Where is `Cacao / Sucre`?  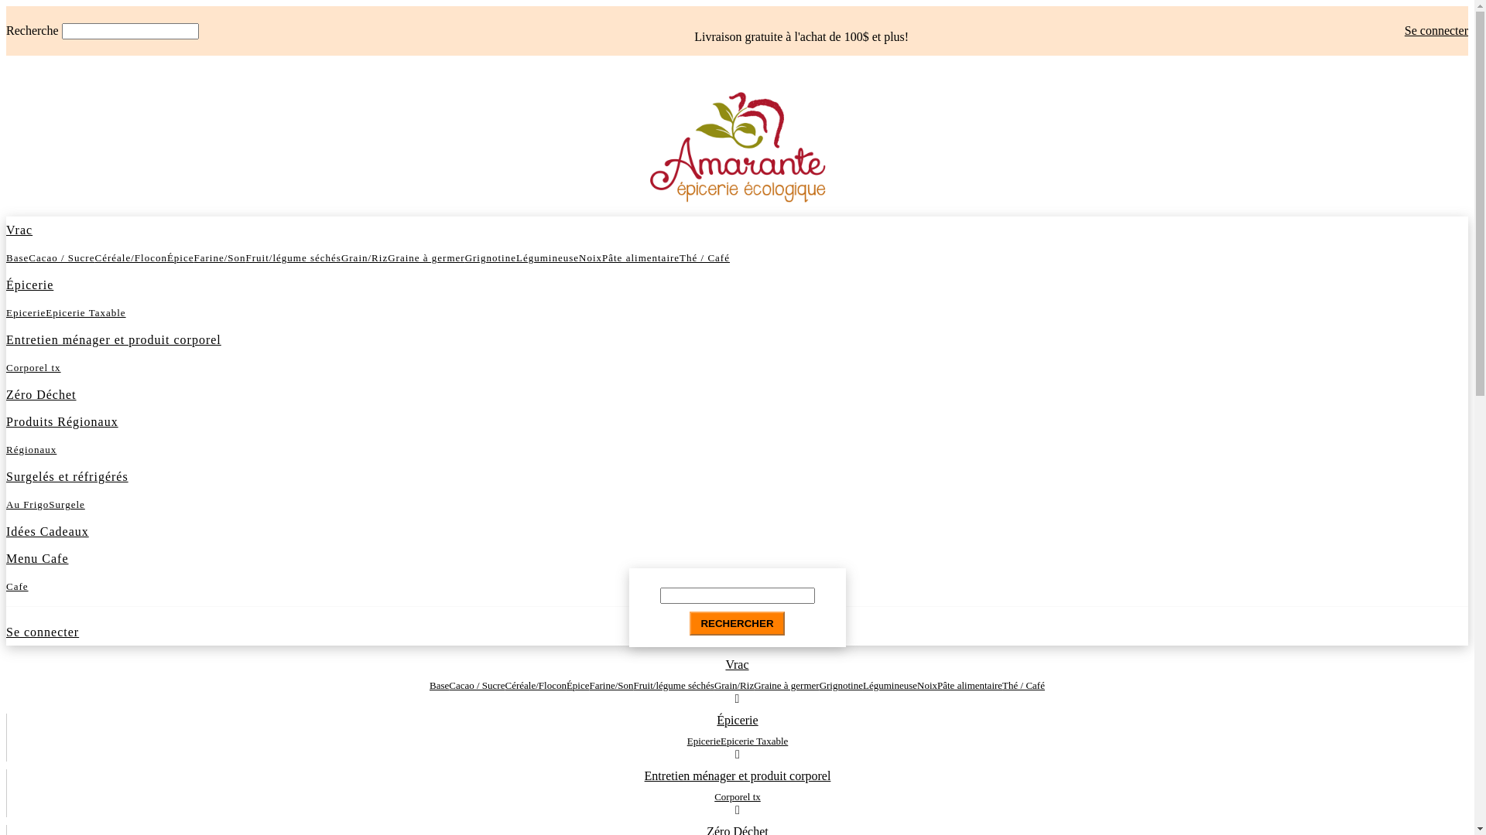 Cacao / Sucre is located at coordinates (477, 685).